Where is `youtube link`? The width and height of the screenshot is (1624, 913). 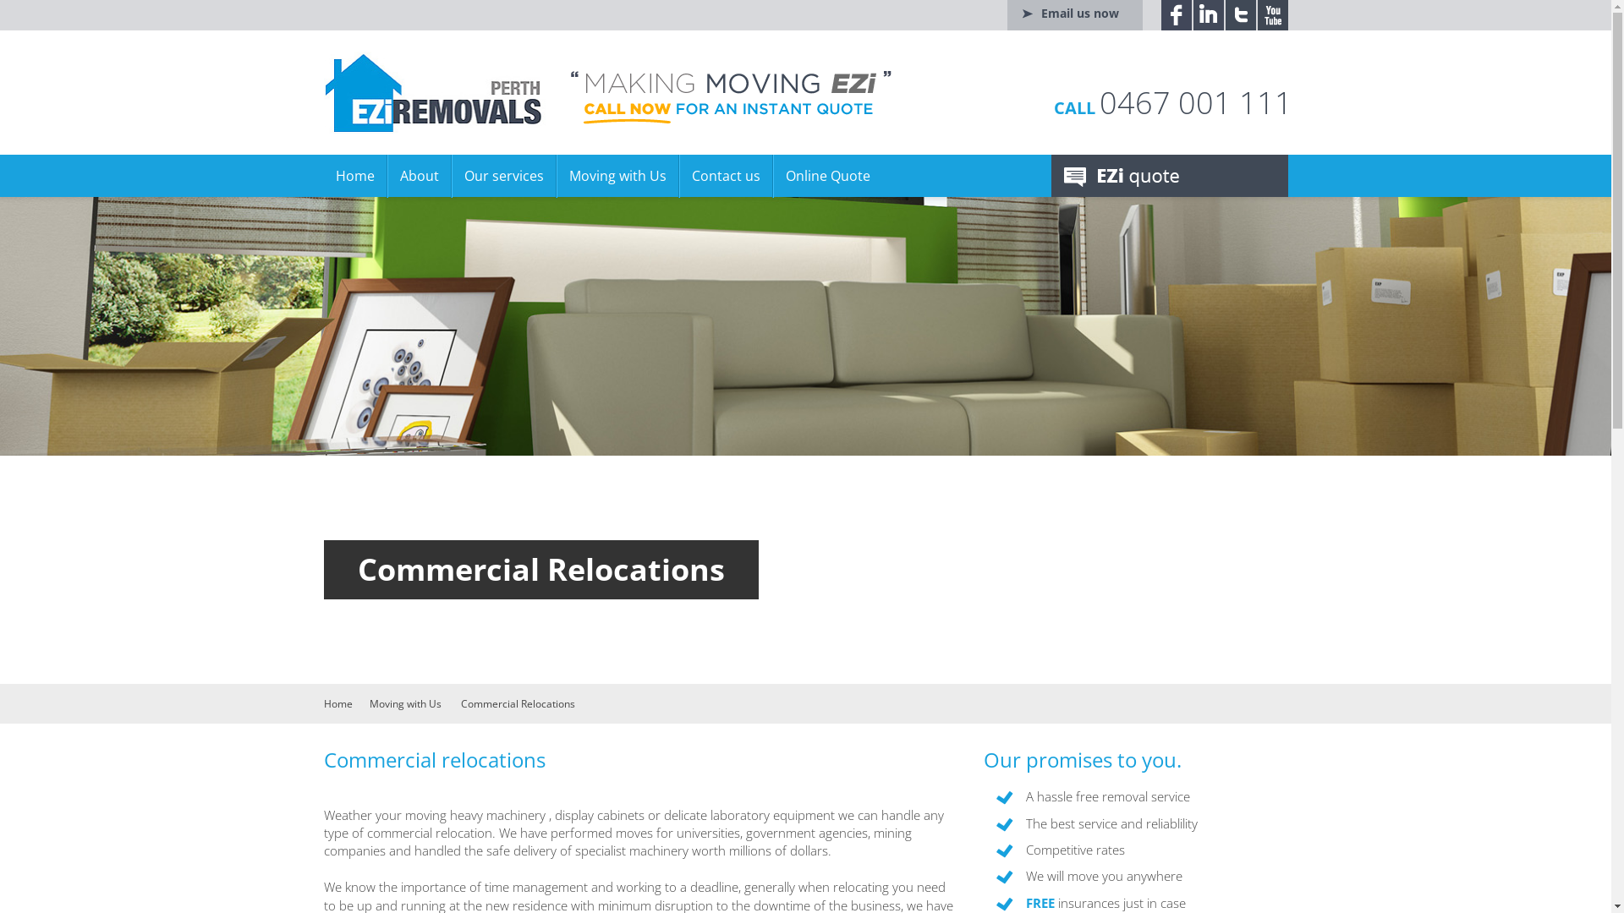 youtube link is located at coordinates (1272, 15).